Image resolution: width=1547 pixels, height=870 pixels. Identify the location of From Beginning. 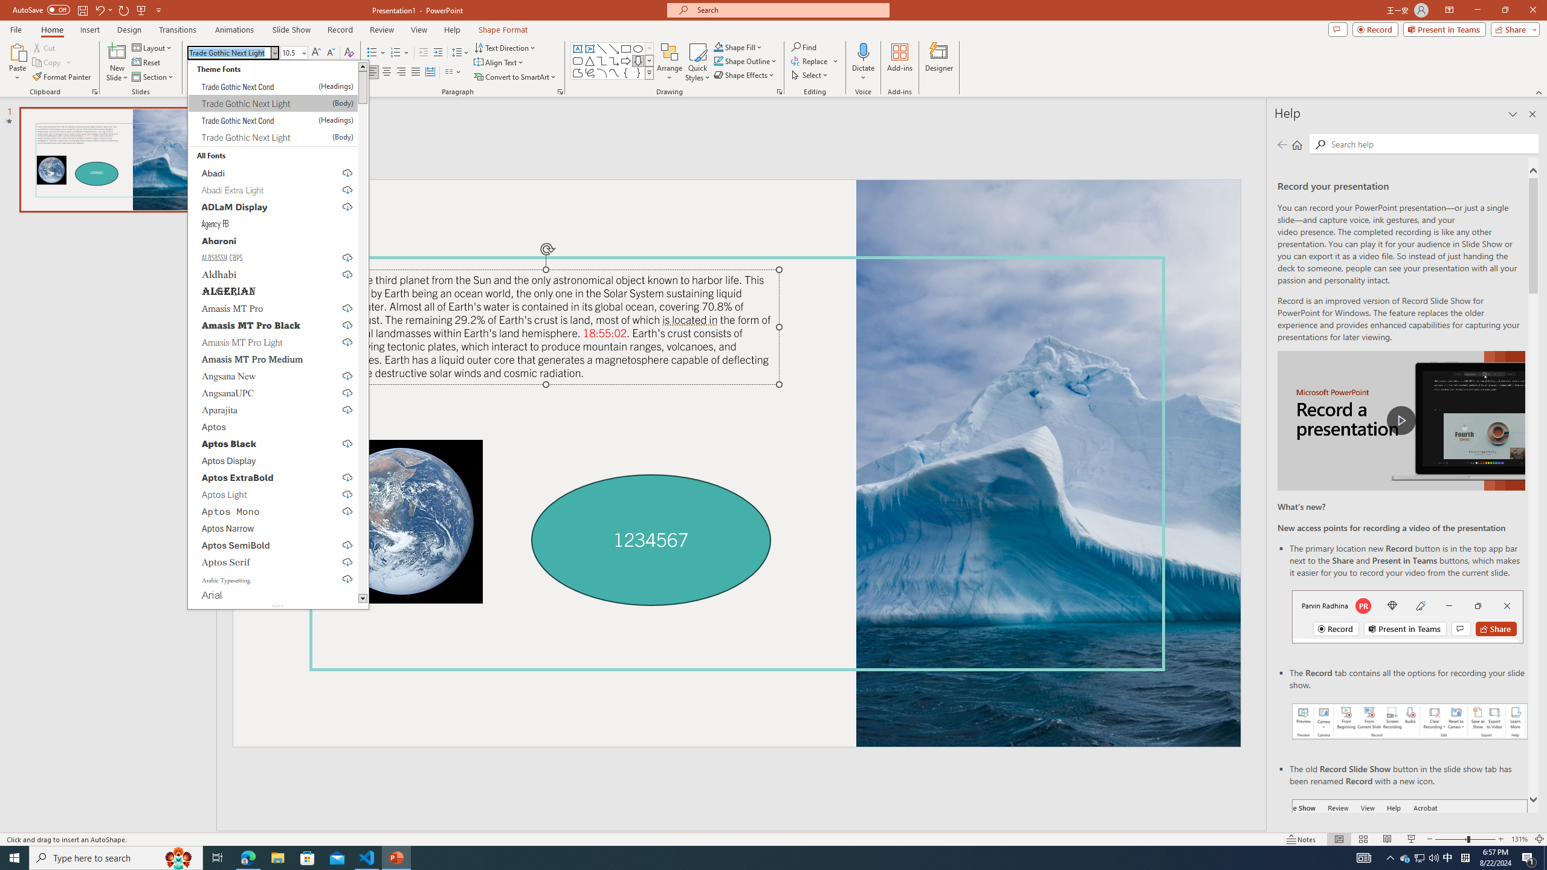
(141, 10).